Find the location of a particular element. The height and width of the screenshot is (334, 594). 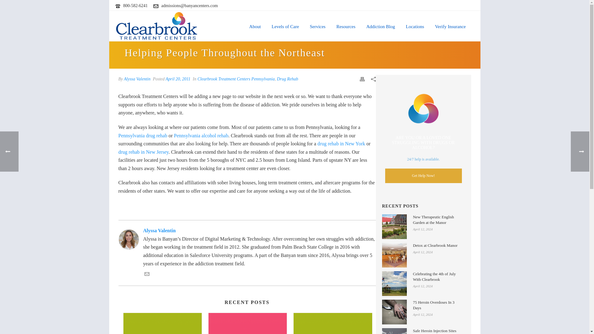

Resources is located at coordinates (346, 26).